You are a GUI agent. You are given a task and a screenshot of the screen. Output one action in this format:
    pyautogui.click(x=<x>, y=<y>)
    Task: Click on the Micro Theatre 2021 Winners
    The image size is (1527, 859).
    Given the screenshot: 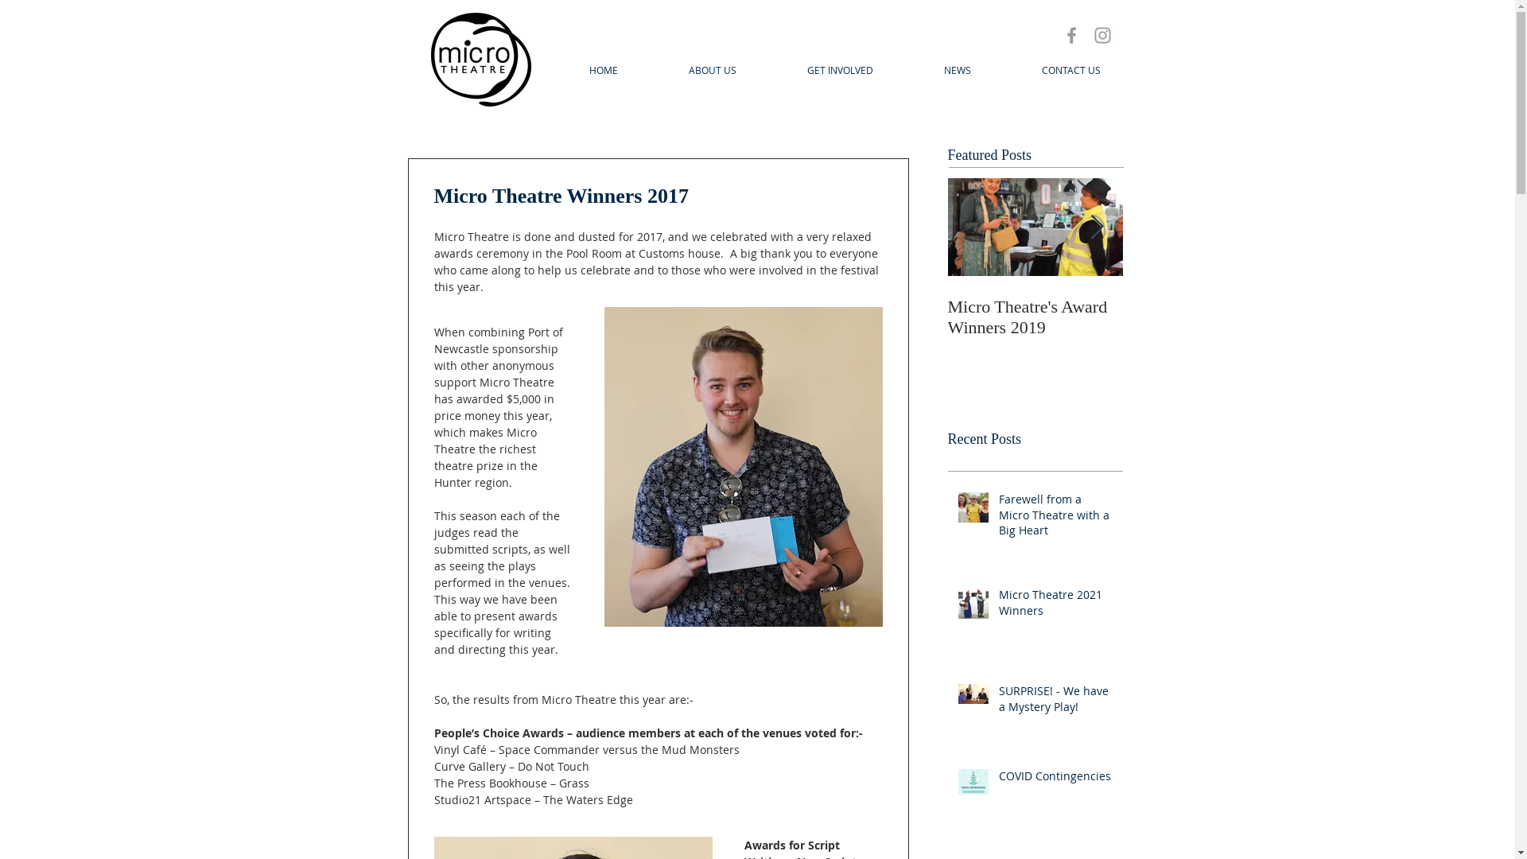 What is the action you would take?
    pyautogui.click(x=1056, y=606)
    